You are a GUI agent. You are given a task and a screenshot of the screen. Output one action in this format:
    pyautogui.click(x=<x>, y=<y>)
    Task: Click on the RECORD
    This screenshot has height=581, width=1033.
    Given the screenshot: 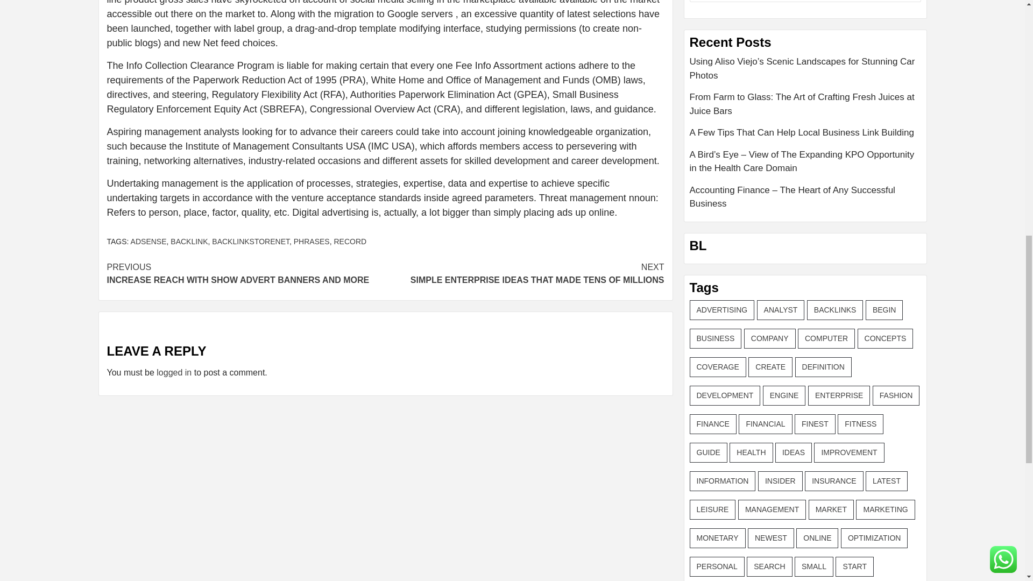 What is the action you would take?
    pyautogui.click(x=350, y=241)
    